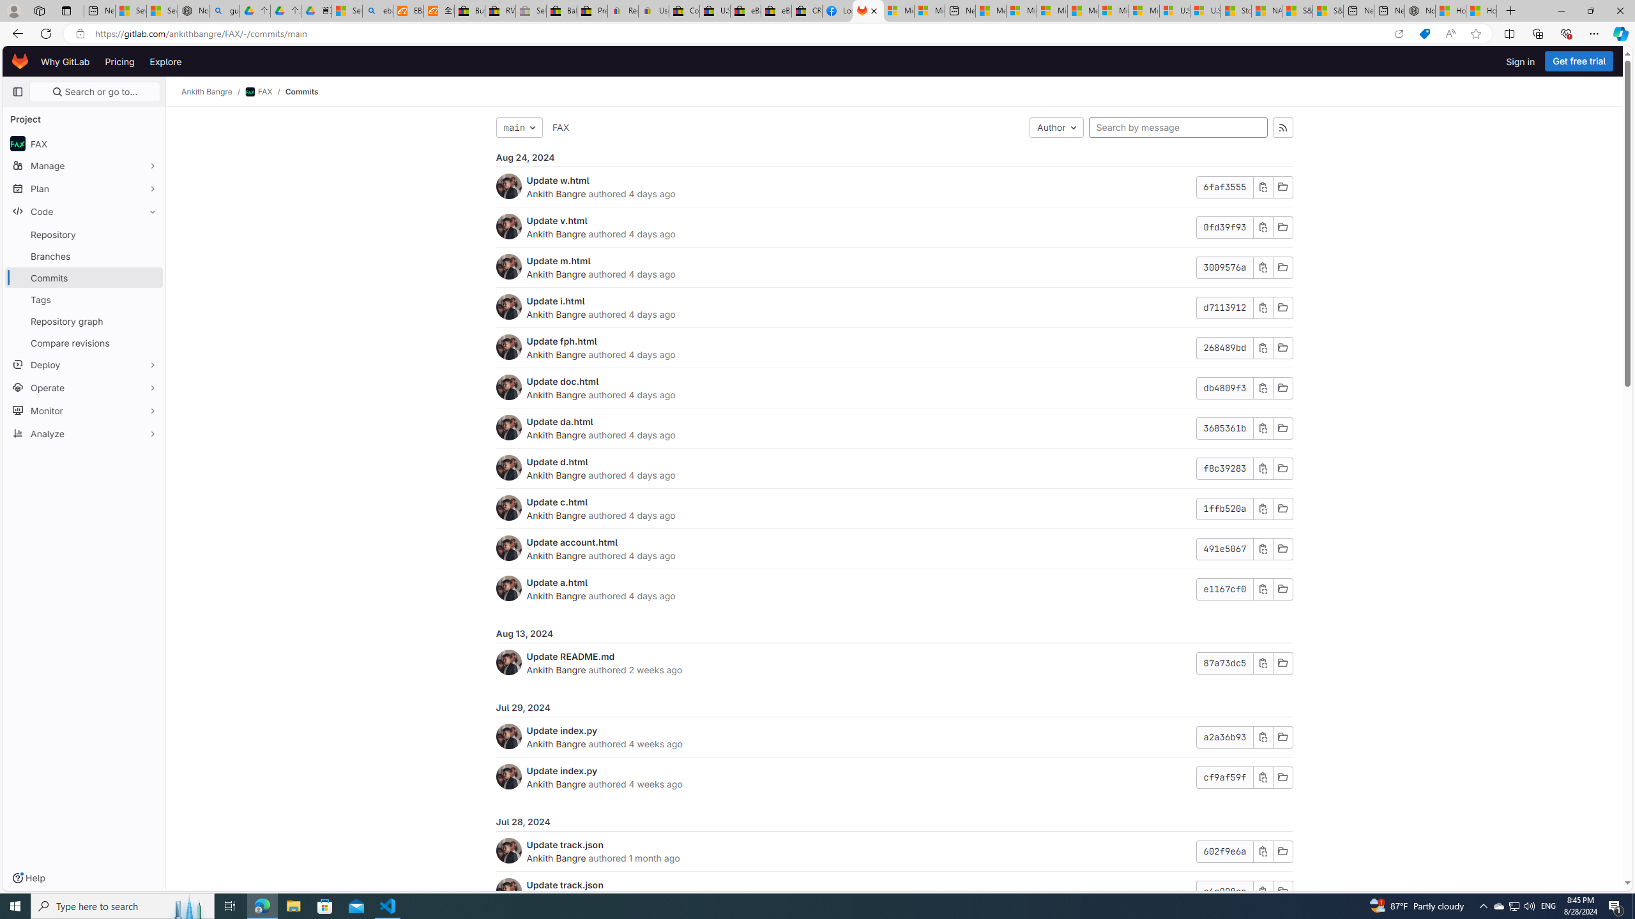  I want to click on Ankith Bangre/, so click(213, 92).